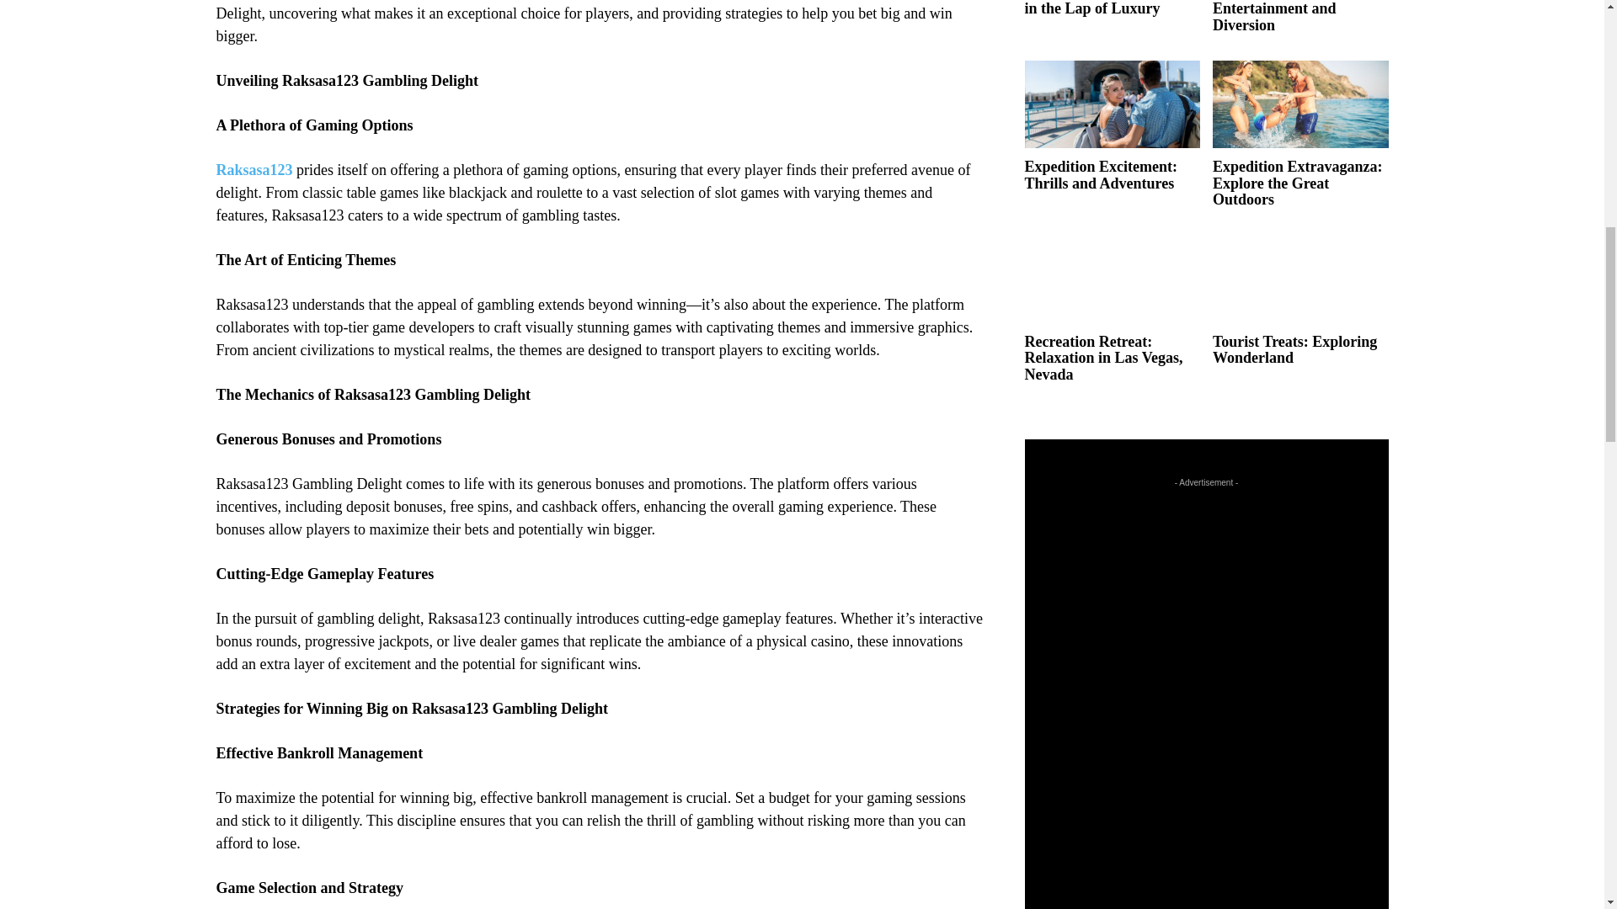 The height and width of the screenshot is (909, 1617). I want to click on Expedition Extravaganza: Explore the Great Outdoors, so click(1297, 183).